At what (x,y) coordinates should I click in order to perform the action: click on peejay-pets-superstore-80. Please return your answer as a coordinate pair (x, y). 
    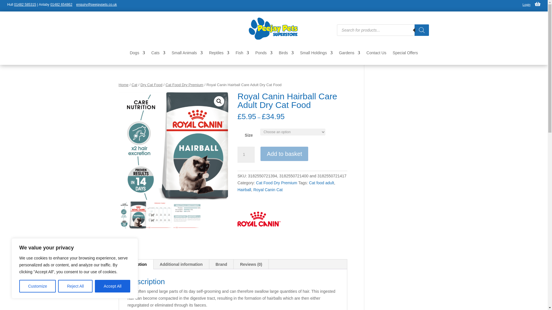
    Looking at the image, I should click on (274, 29).